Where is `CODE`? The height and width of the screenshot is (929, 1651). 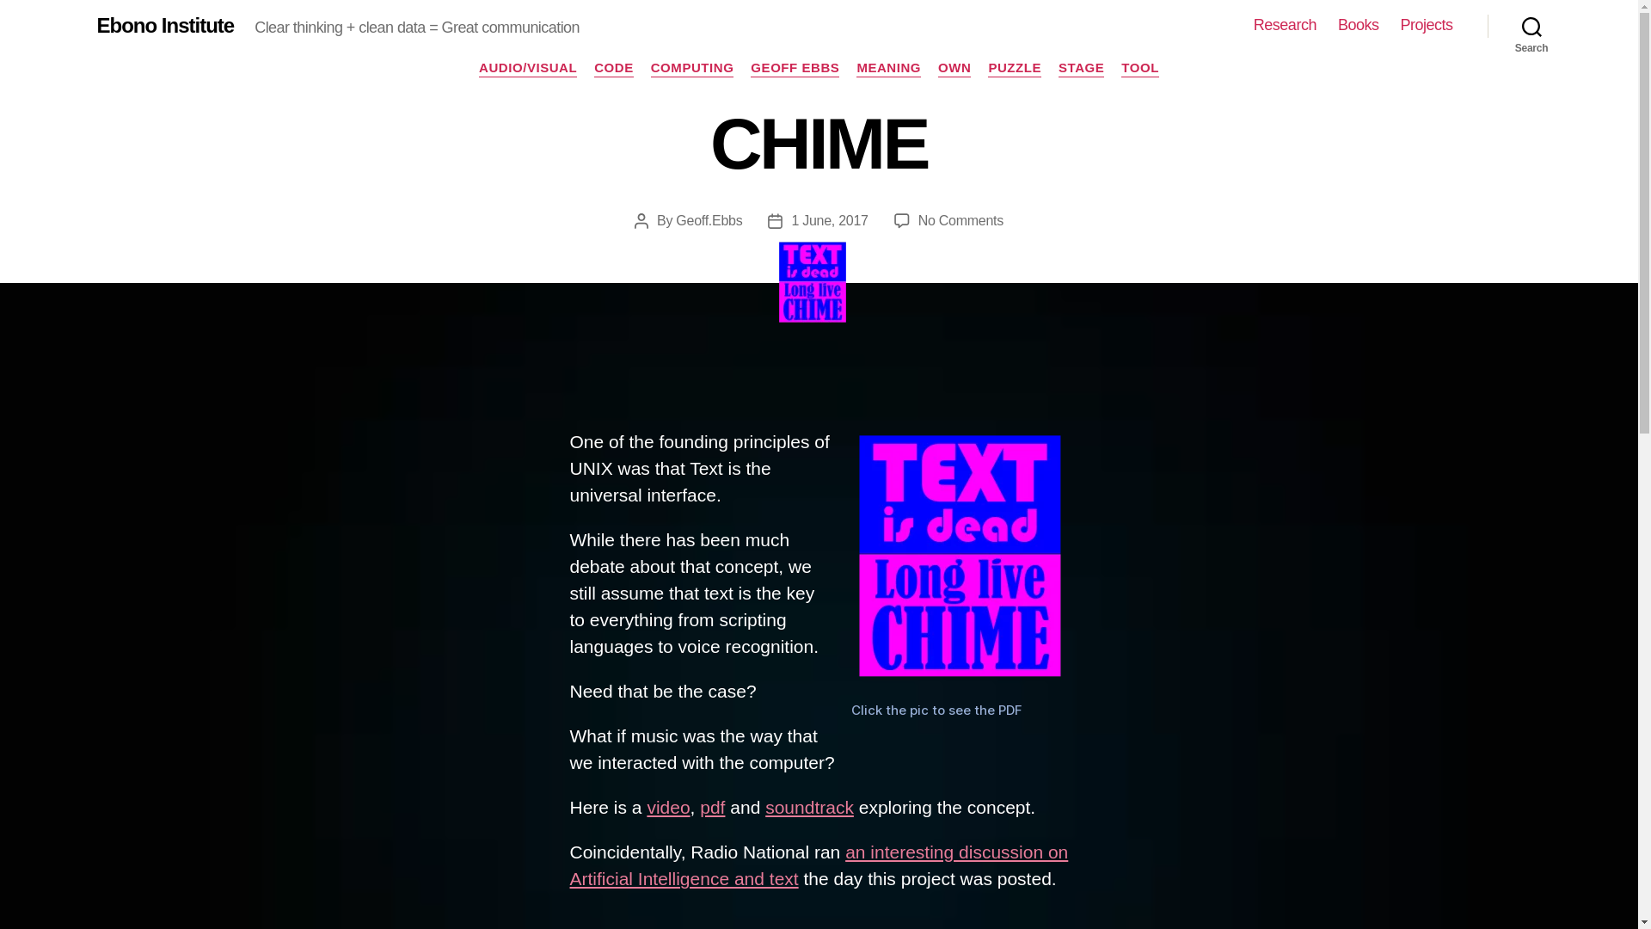 CODE is located at coordinates (614, 69).